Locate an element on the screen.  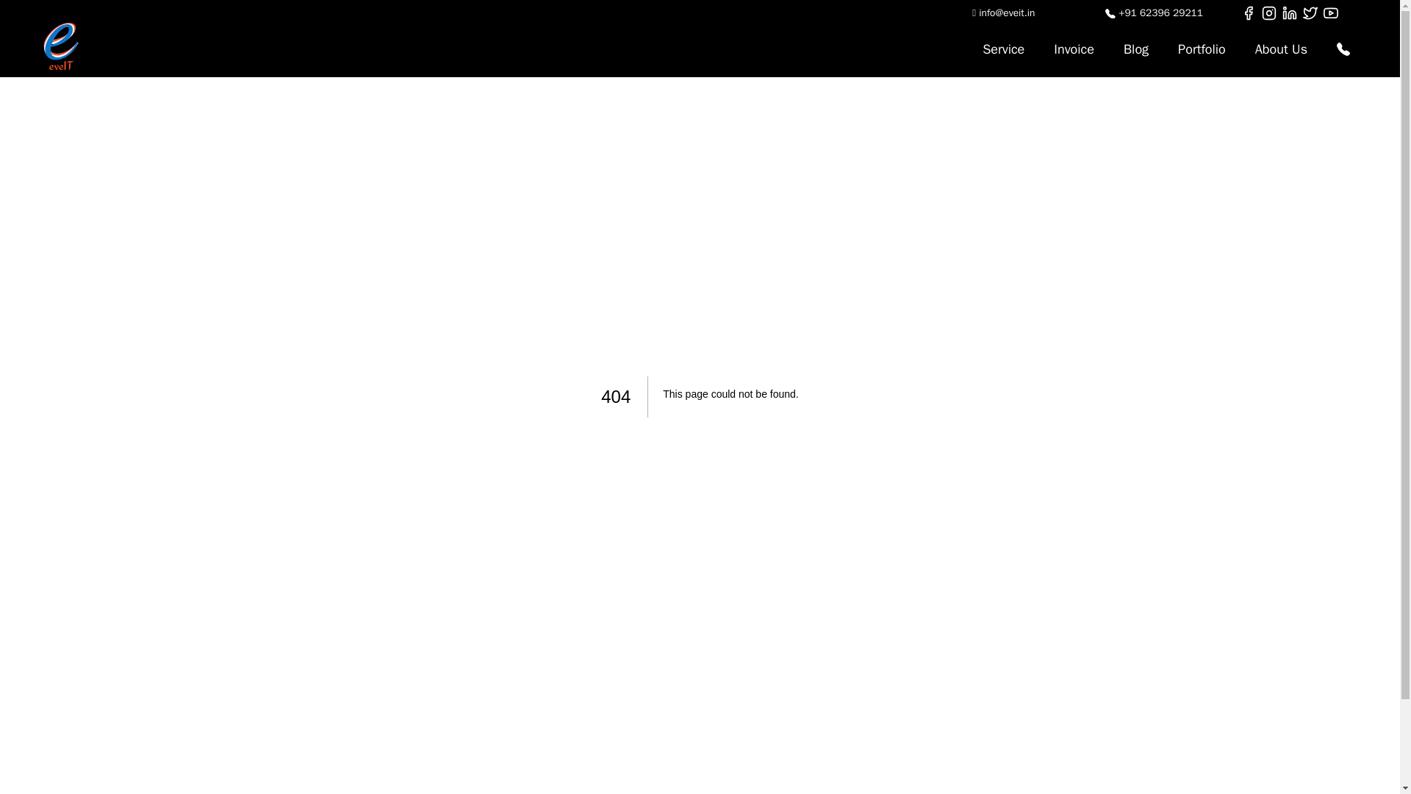
Service is located at coordinates (1003, 49).